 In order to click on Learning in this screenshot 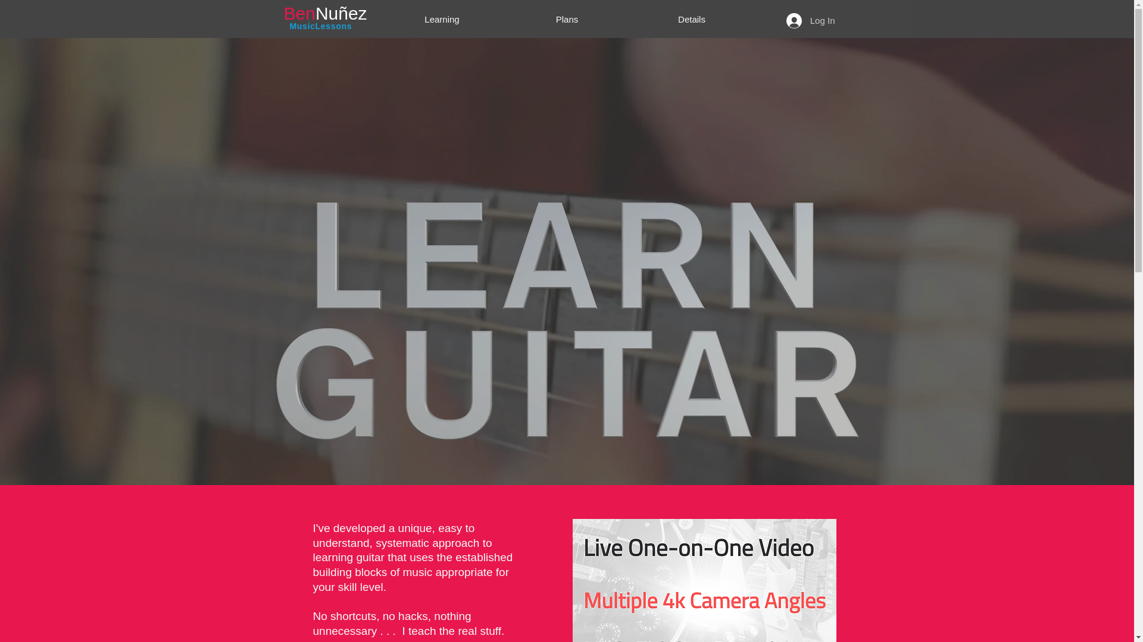, I will do `click(442, 19)`.